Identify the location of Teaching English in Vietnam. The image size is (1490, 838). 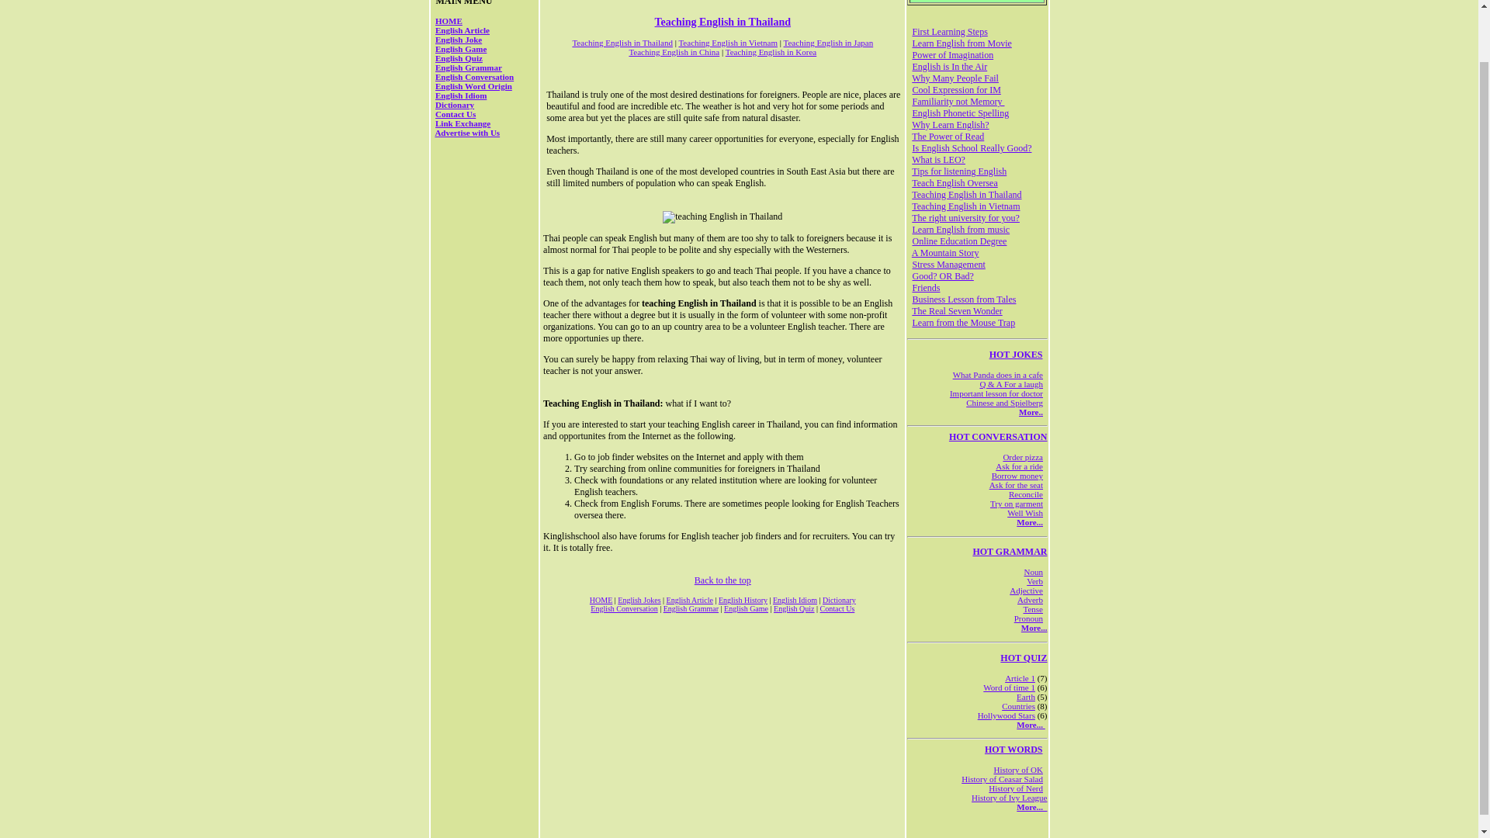
(728, 42).